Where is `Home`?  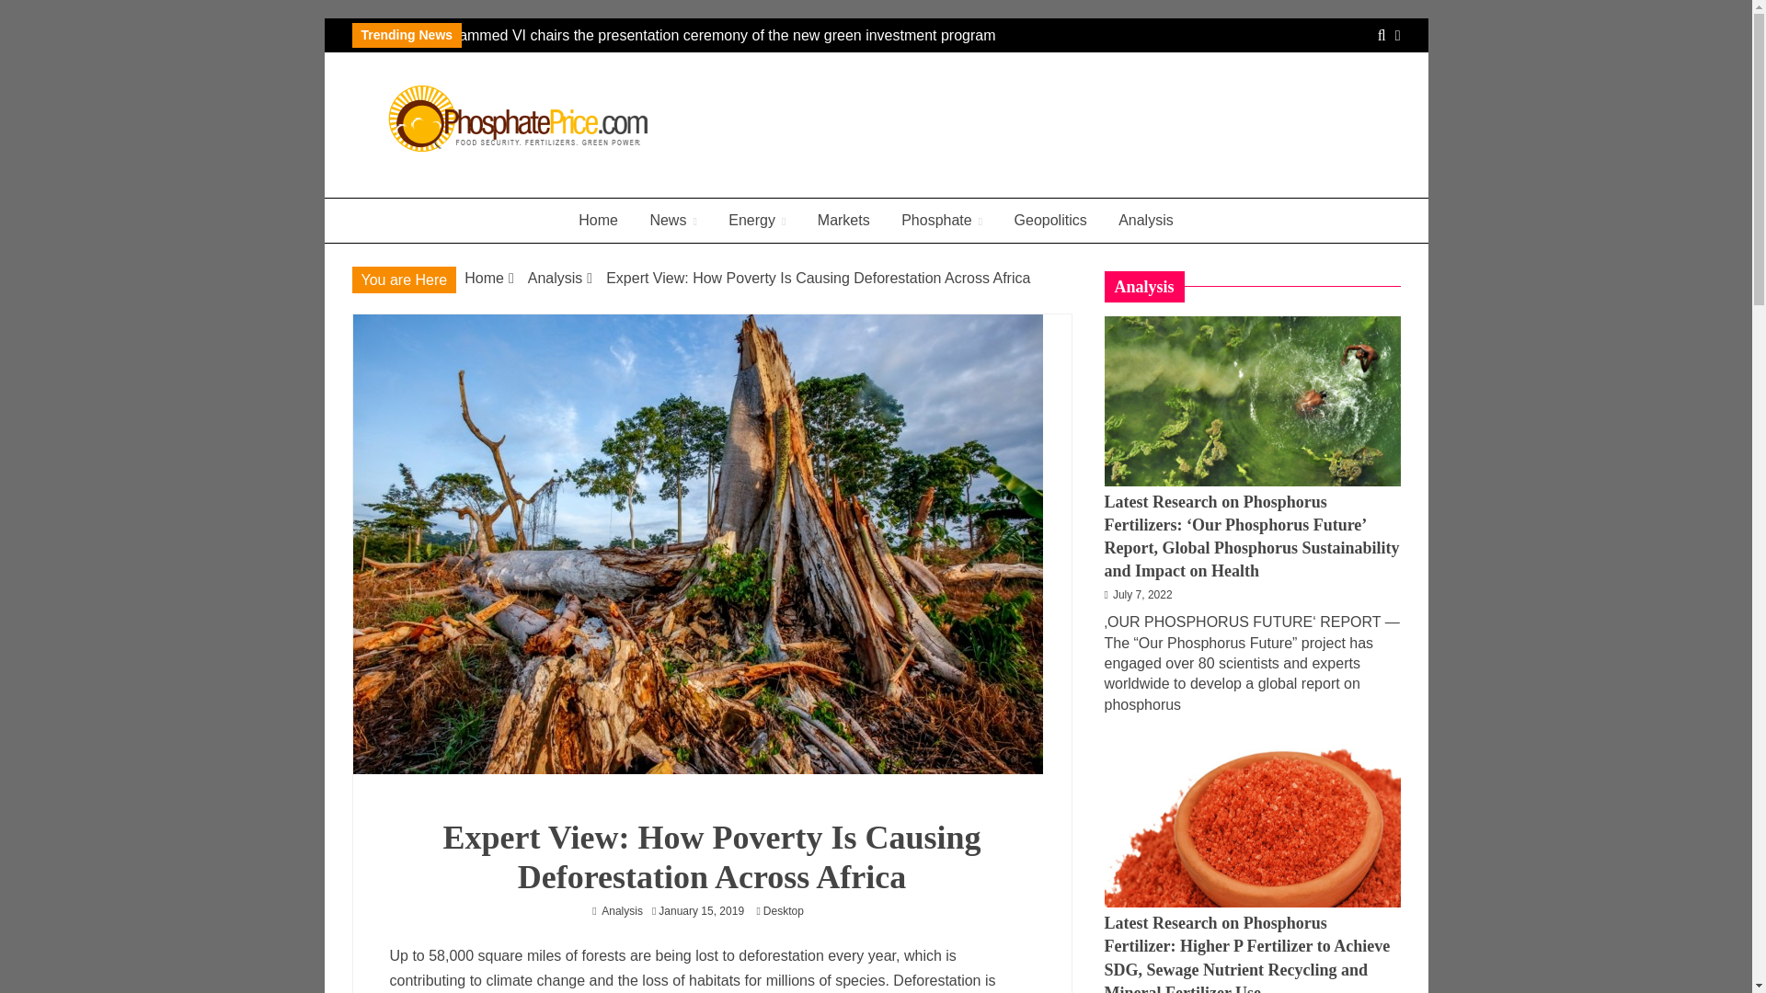 Home is located at coordinates (598, 221).